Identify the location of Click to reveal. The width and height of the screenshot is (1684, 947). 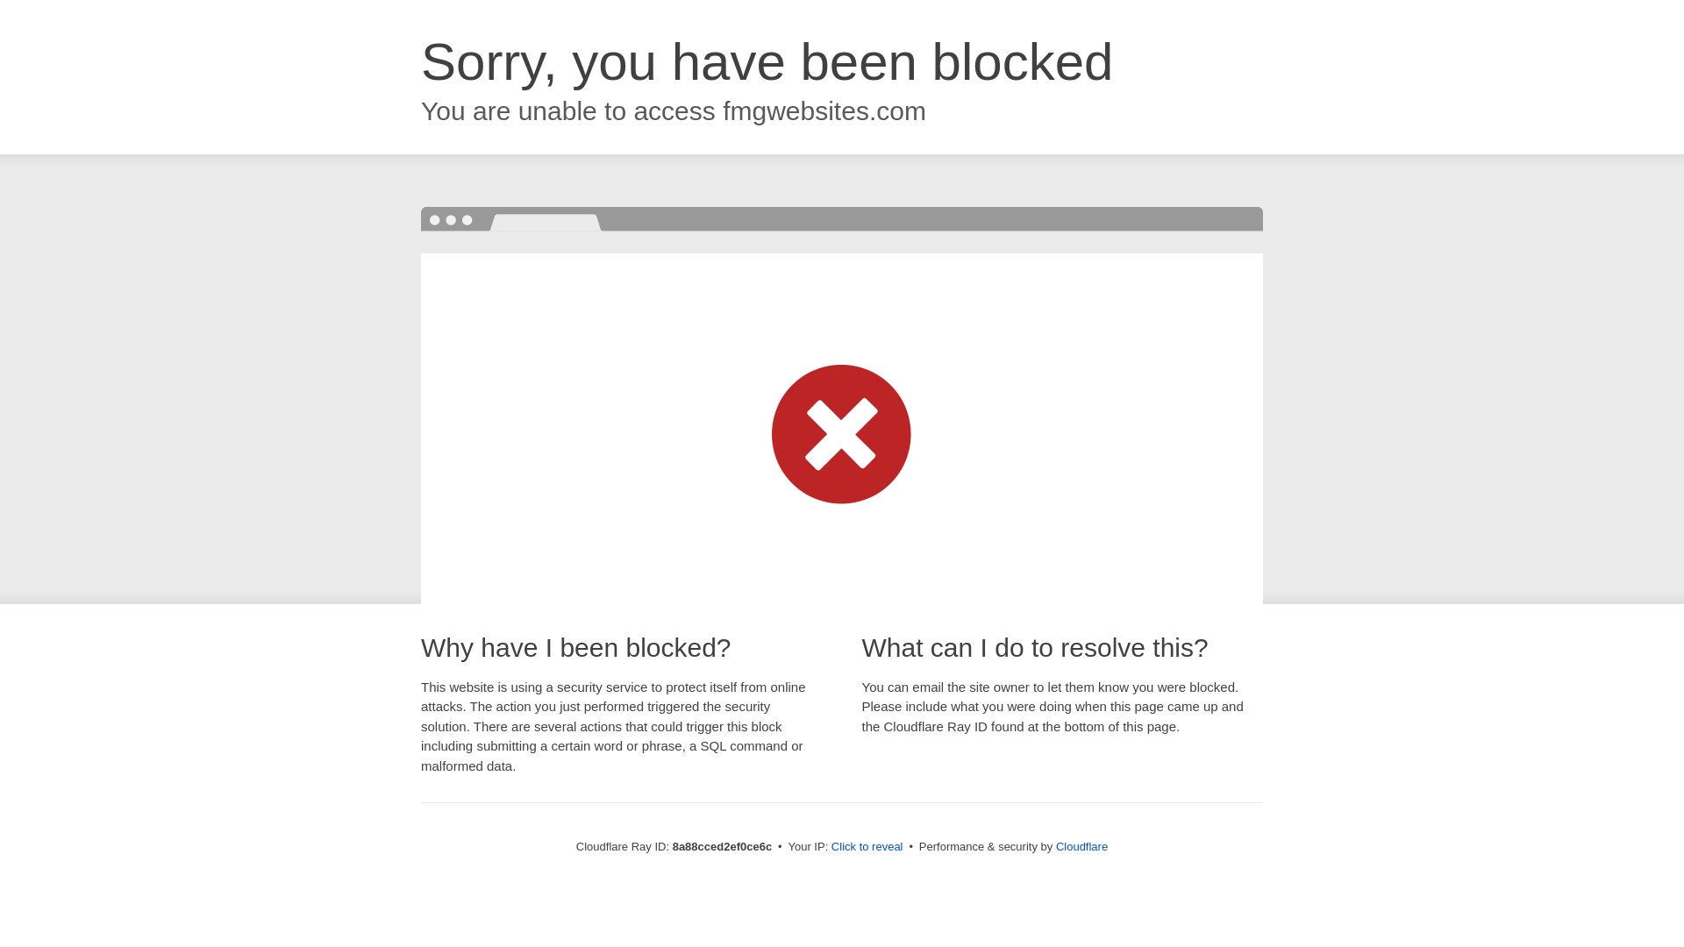
(867, 847).